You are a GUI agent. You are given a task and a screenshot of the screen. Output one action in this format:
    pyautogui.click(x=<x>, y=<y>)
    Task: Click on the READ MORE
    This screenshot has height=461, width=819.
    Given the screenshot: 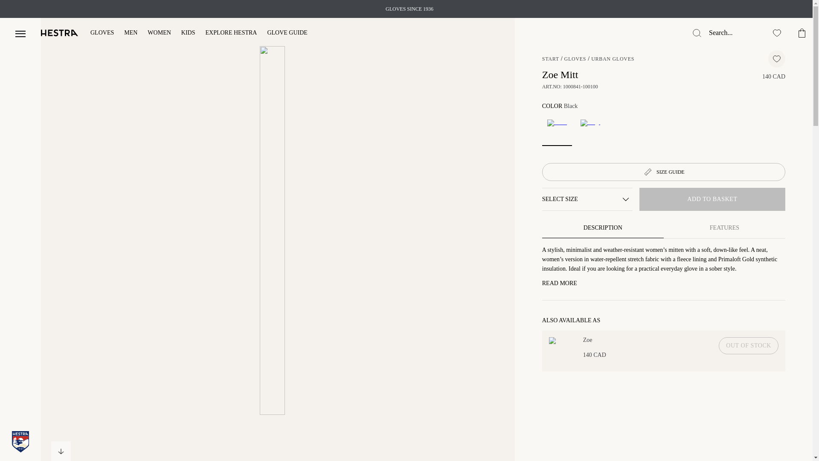 What is the action you would take?
    pyautogui.click(x=560, y=283)
    